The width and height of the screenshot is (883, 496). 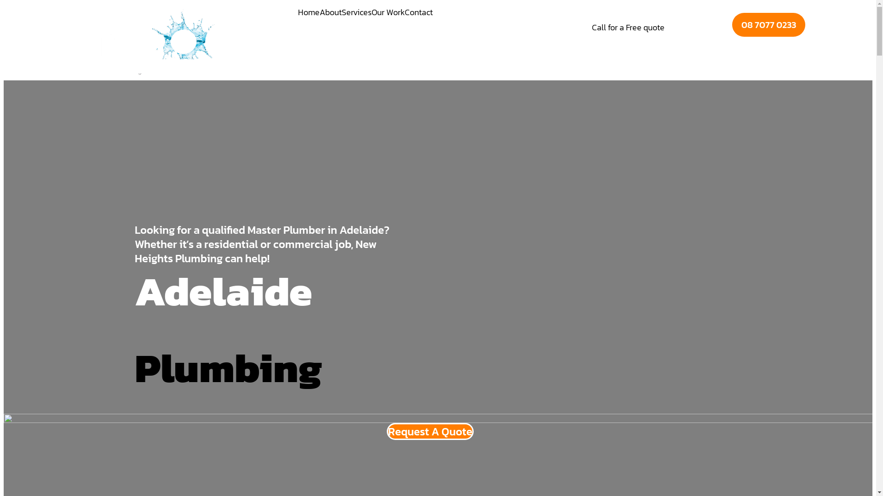 I want to click on About, so click(x=331, y=12).